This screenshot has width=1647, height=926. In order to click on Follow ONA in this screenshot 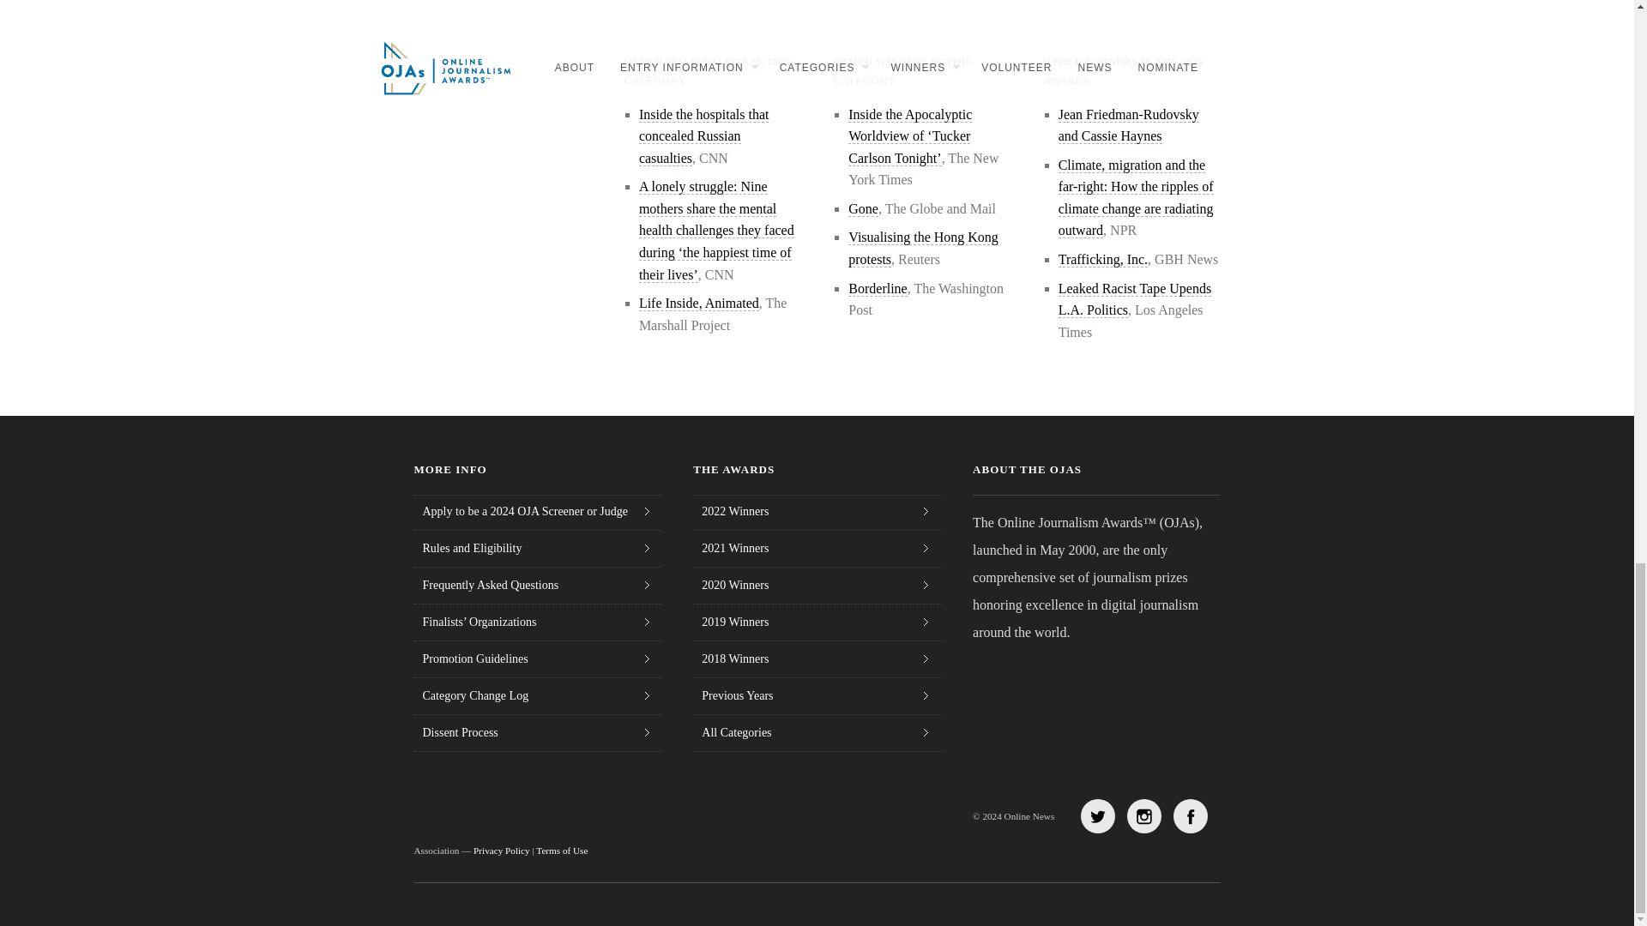, I will do `click(1097, 816)`.